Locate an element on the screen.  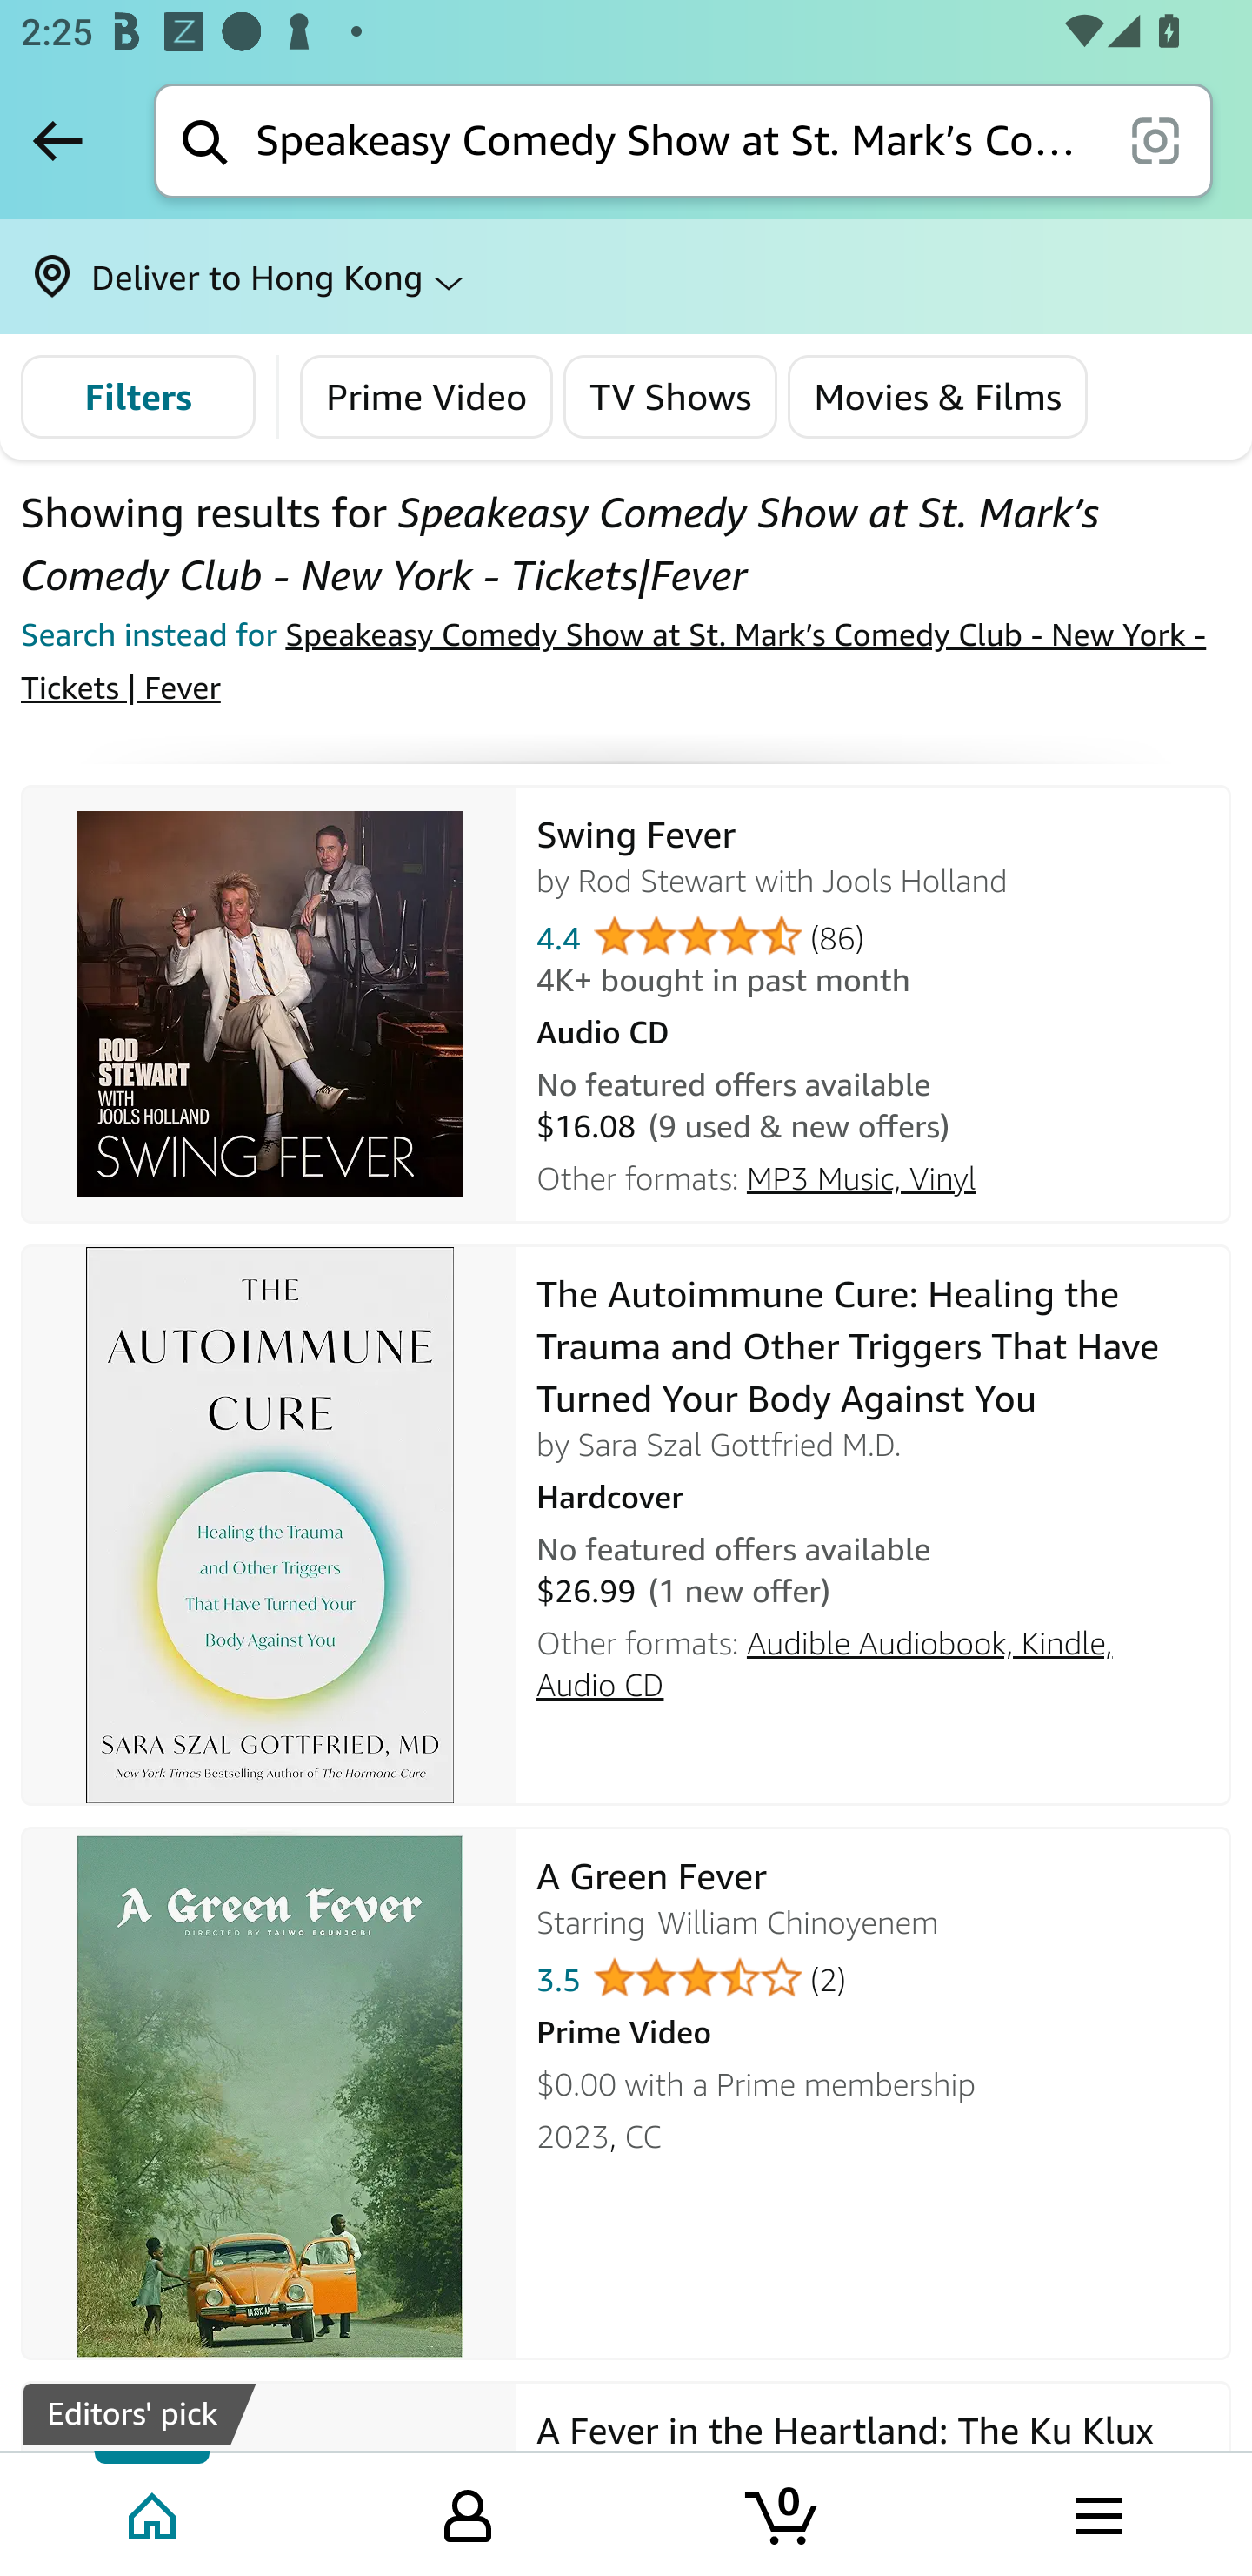
Filters is located at coordinates (137, 397).